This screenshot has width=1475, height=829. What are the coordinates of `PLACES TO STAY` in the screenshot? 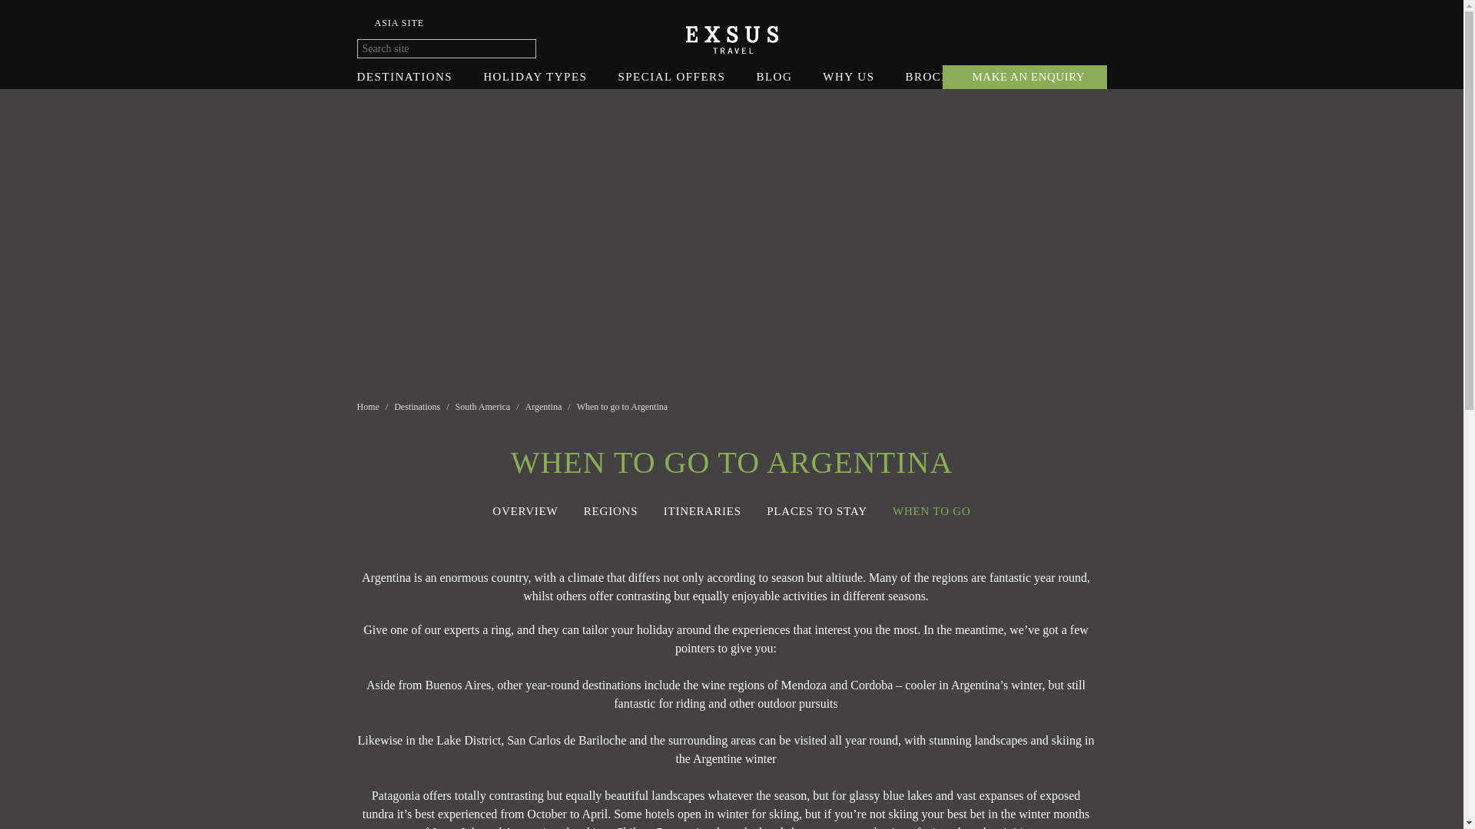 It's located at (817, 510).